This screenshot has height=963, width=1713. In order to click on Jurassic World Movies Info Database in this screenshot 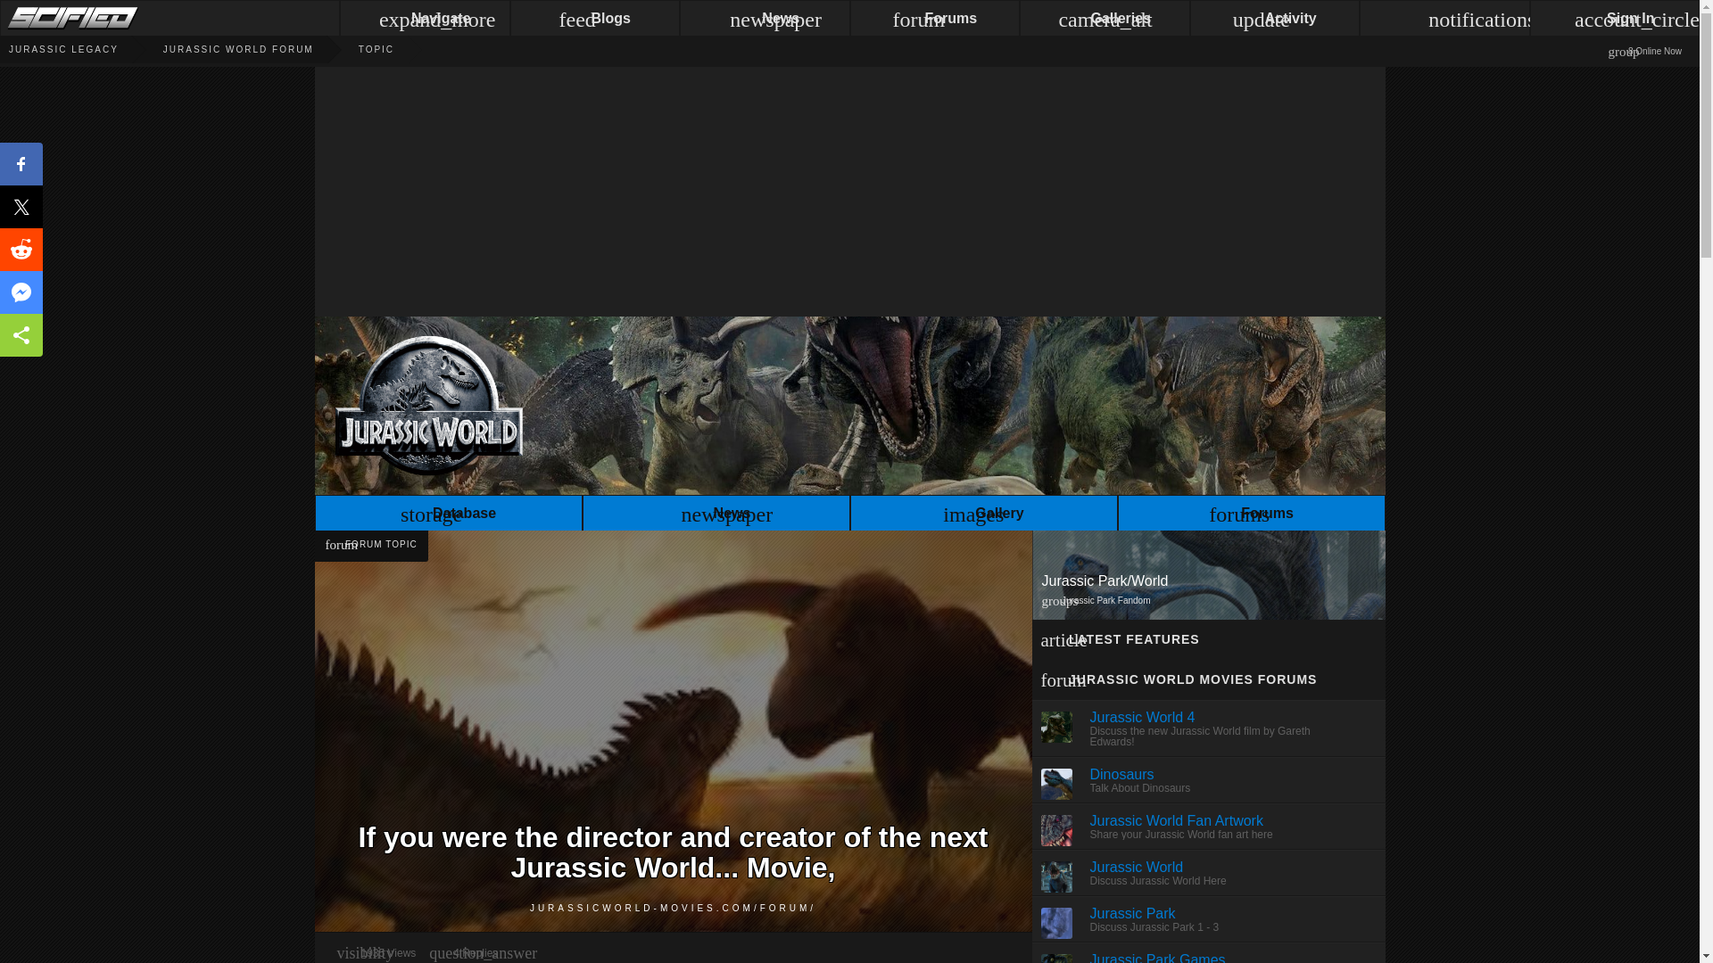, I will do `click(448, 515)`.